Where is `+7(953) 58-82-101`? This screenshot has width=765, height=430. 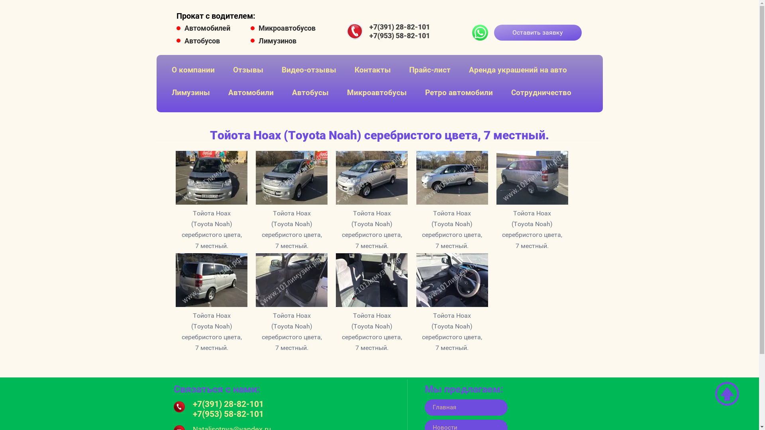
+7(953) 58-82-101 is located at coordinates (228, 414).